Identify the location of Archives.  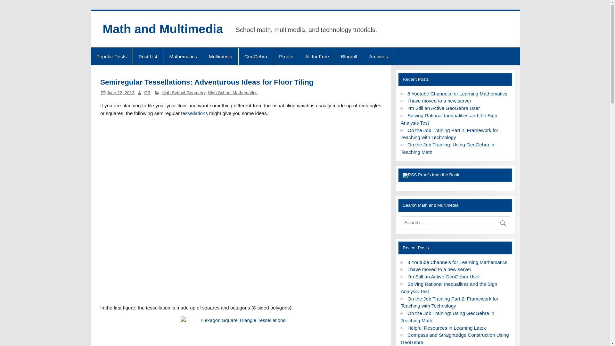
(378, 56).